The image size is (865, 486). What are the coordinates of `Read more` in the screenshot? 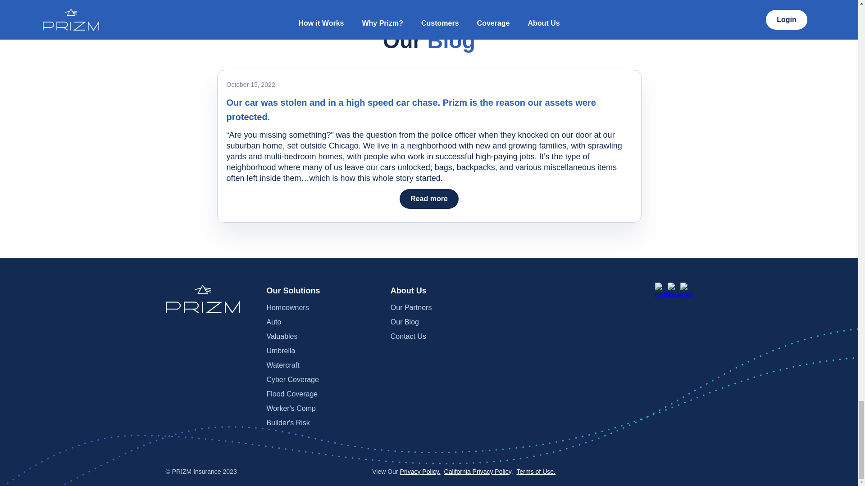 It's located at (429, 199).